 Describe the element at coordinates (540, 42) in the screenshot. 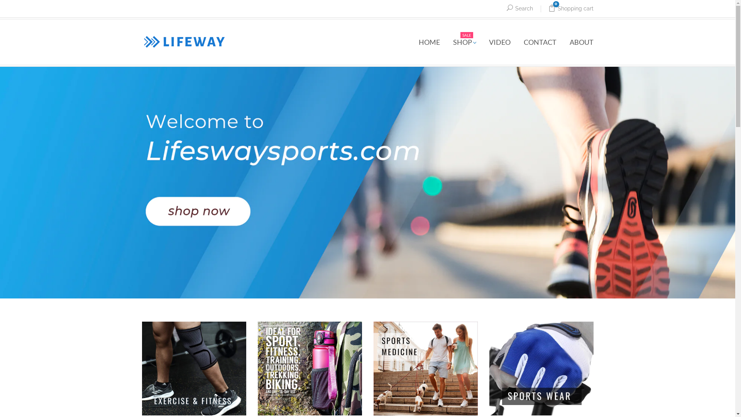

I see `CONTACT` at that location.